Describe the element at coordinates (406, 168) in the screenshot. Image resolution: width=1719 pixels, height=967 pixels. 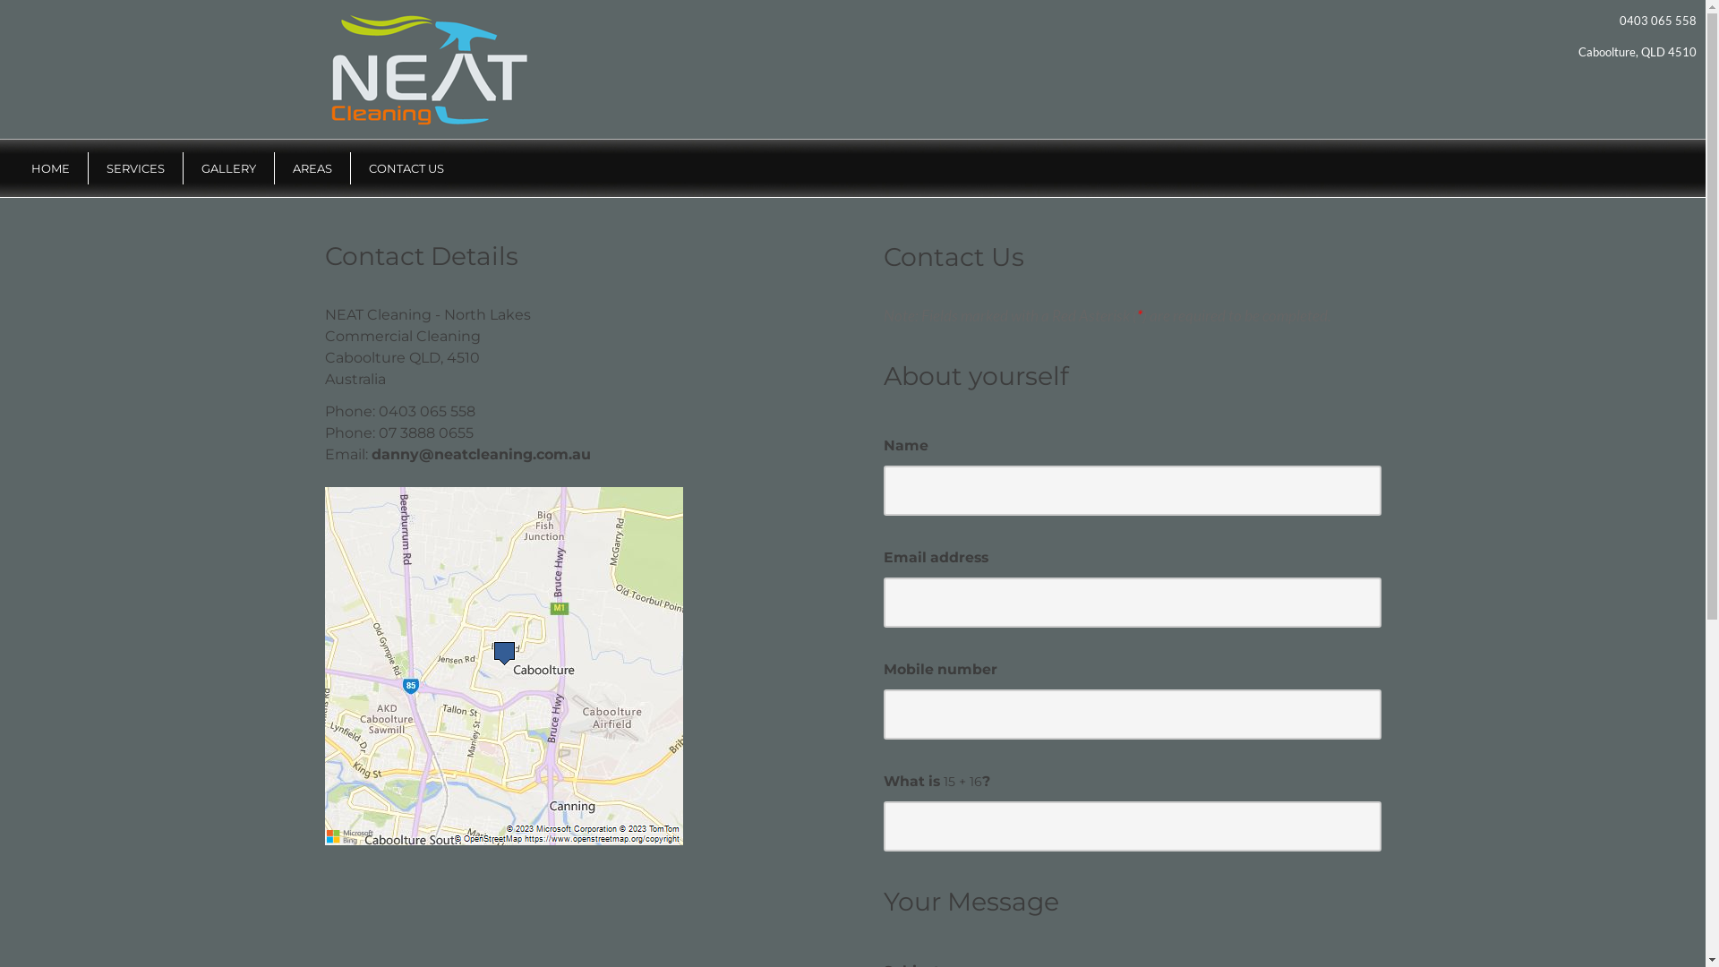
I see `CONTACT US` at that location.